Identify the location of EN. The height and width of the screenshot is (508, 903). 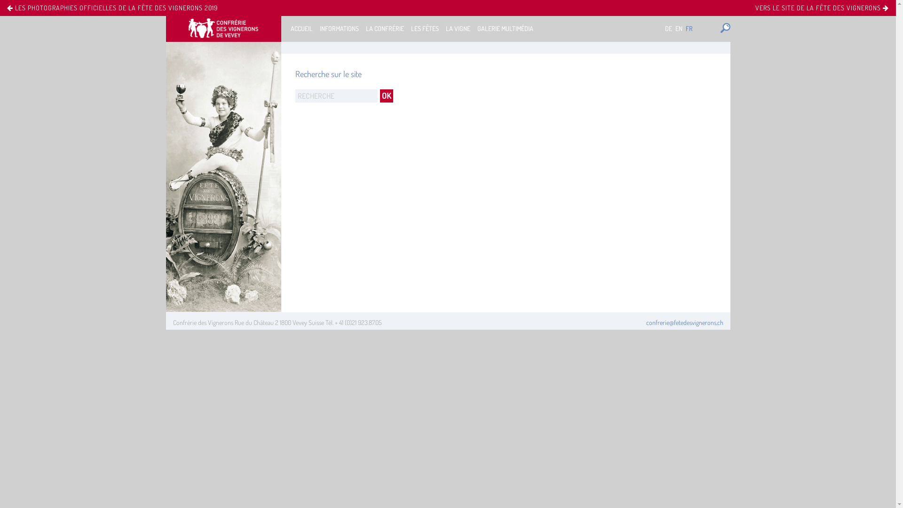
(679, 28).